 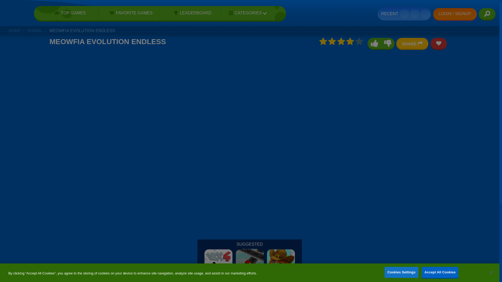 I want to click on LEADERBOARD, so click(x=191, y=13).